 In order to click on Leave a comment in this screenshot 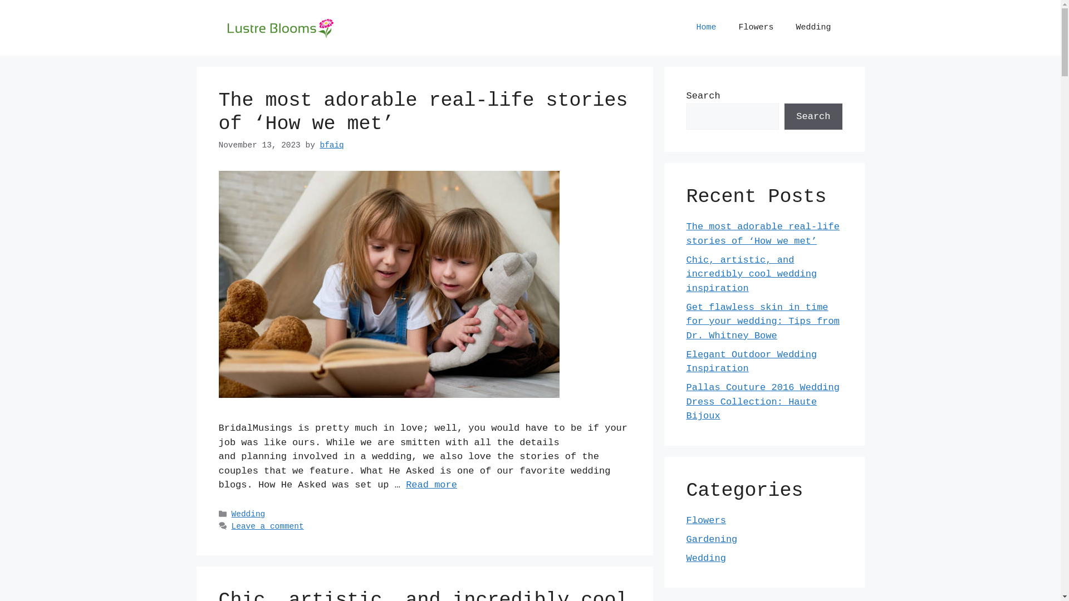, I will do `click(268, 526)`.